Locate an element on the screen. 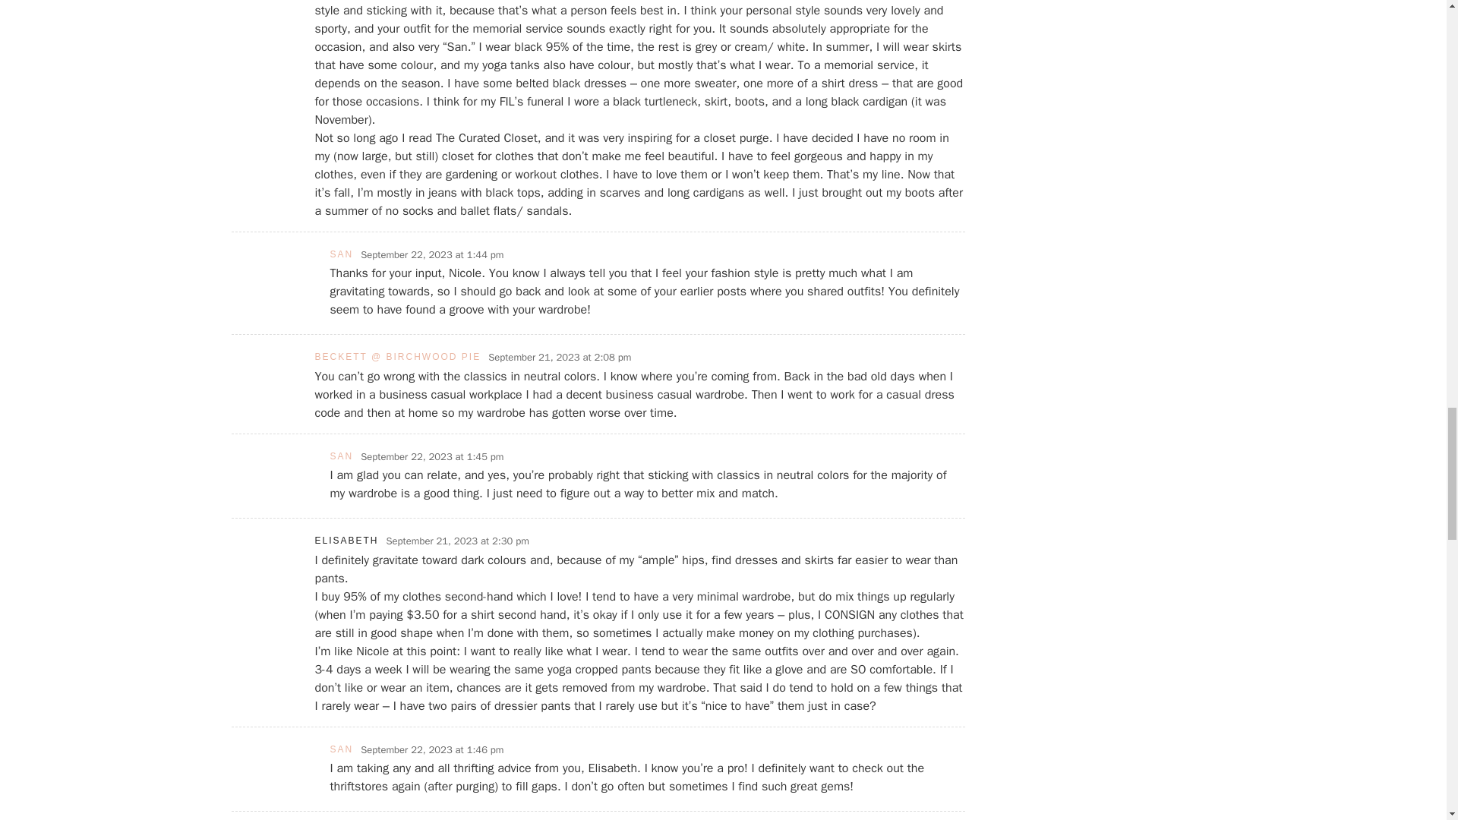 The width and height of the screenshot is (1458, 820). SAN is located at coordinates (340, 254).